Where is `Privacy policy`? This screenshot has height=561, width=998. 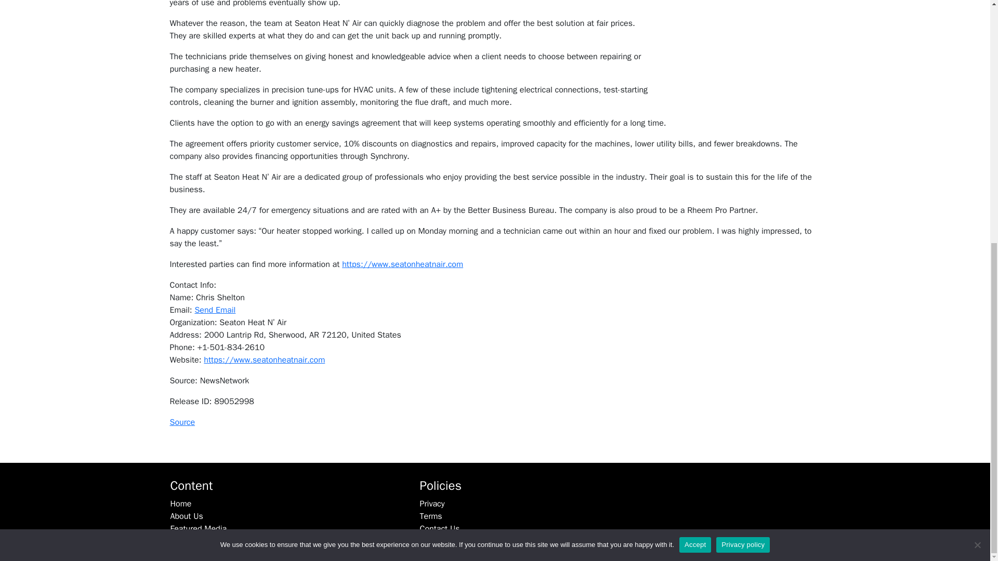
Privacy policy is located at coordinates (743, 119).